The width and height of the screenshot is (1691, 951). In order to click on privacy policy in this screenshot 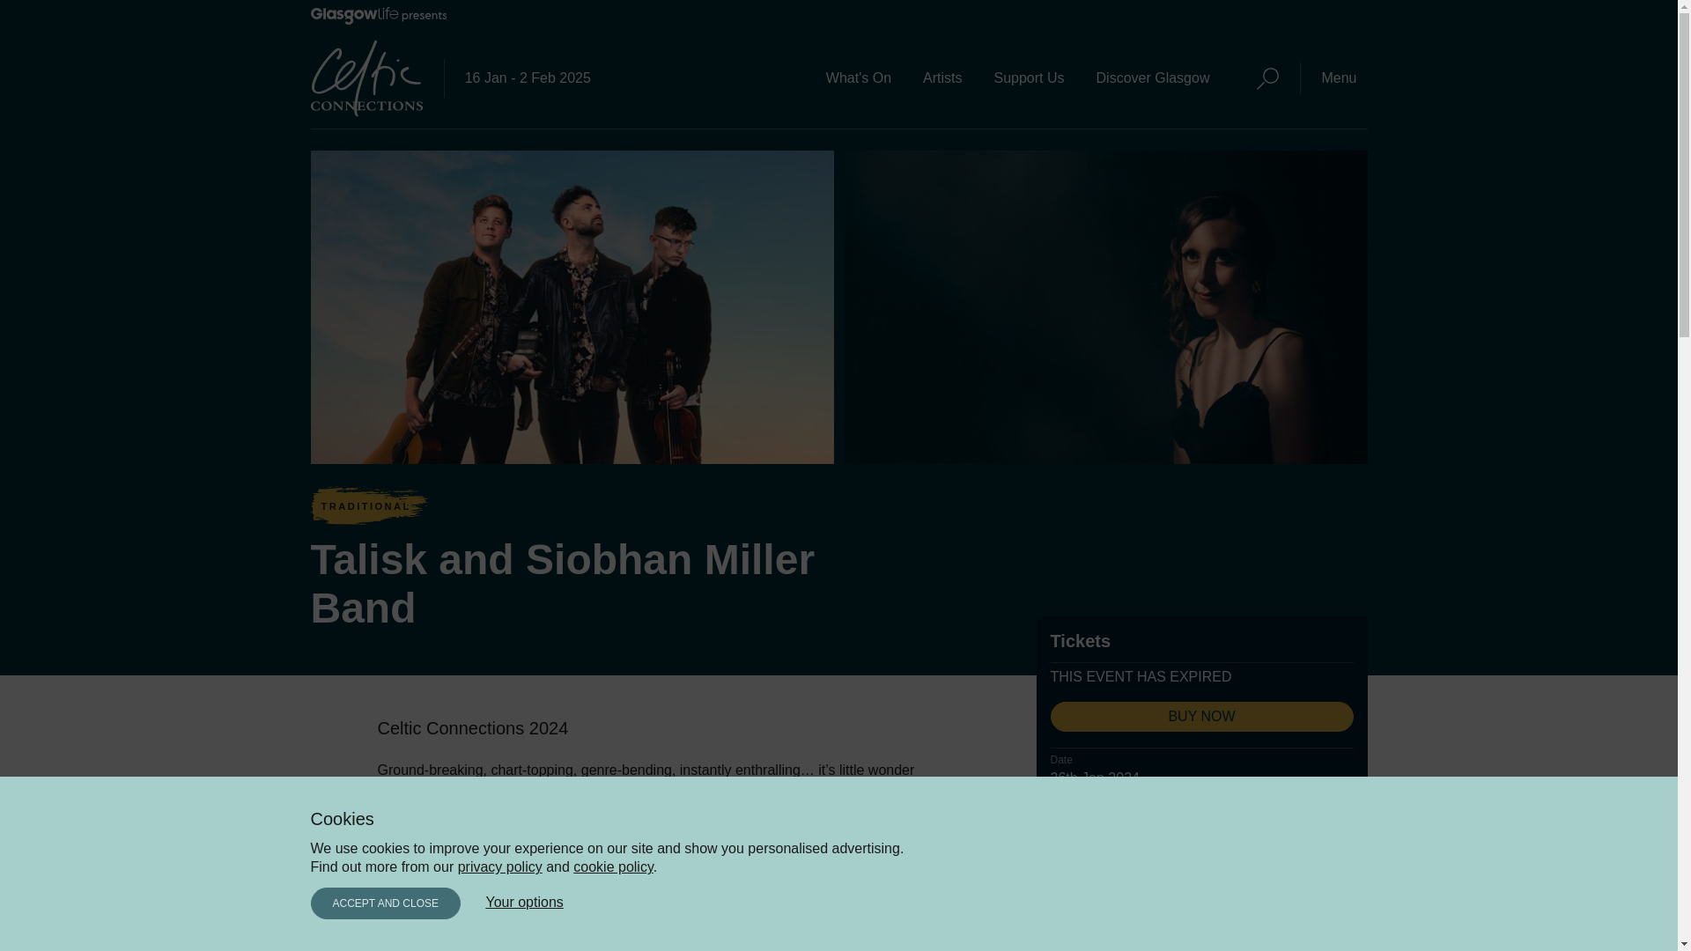, I will do `click(500, 866)`.